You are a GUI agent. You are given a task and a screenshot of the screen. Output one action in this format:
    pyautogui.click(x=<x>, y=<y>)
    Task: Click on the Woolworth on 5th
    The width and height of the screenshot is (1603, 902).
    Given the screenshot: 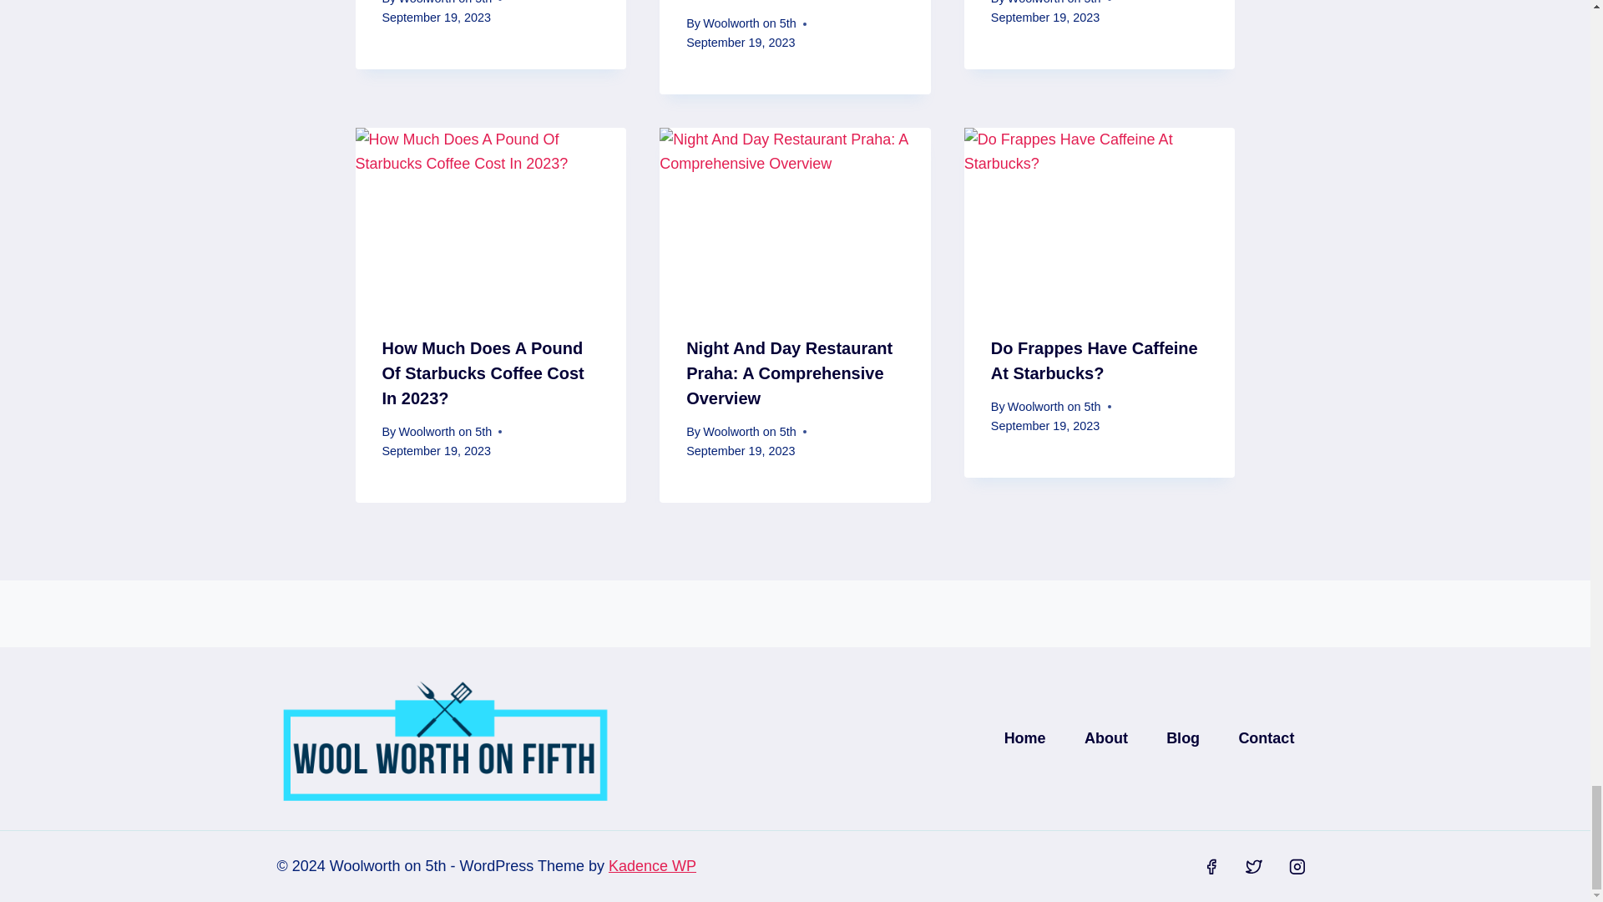 What is the action you would take?
    pyautogui.click(x=1054, y=3)
    